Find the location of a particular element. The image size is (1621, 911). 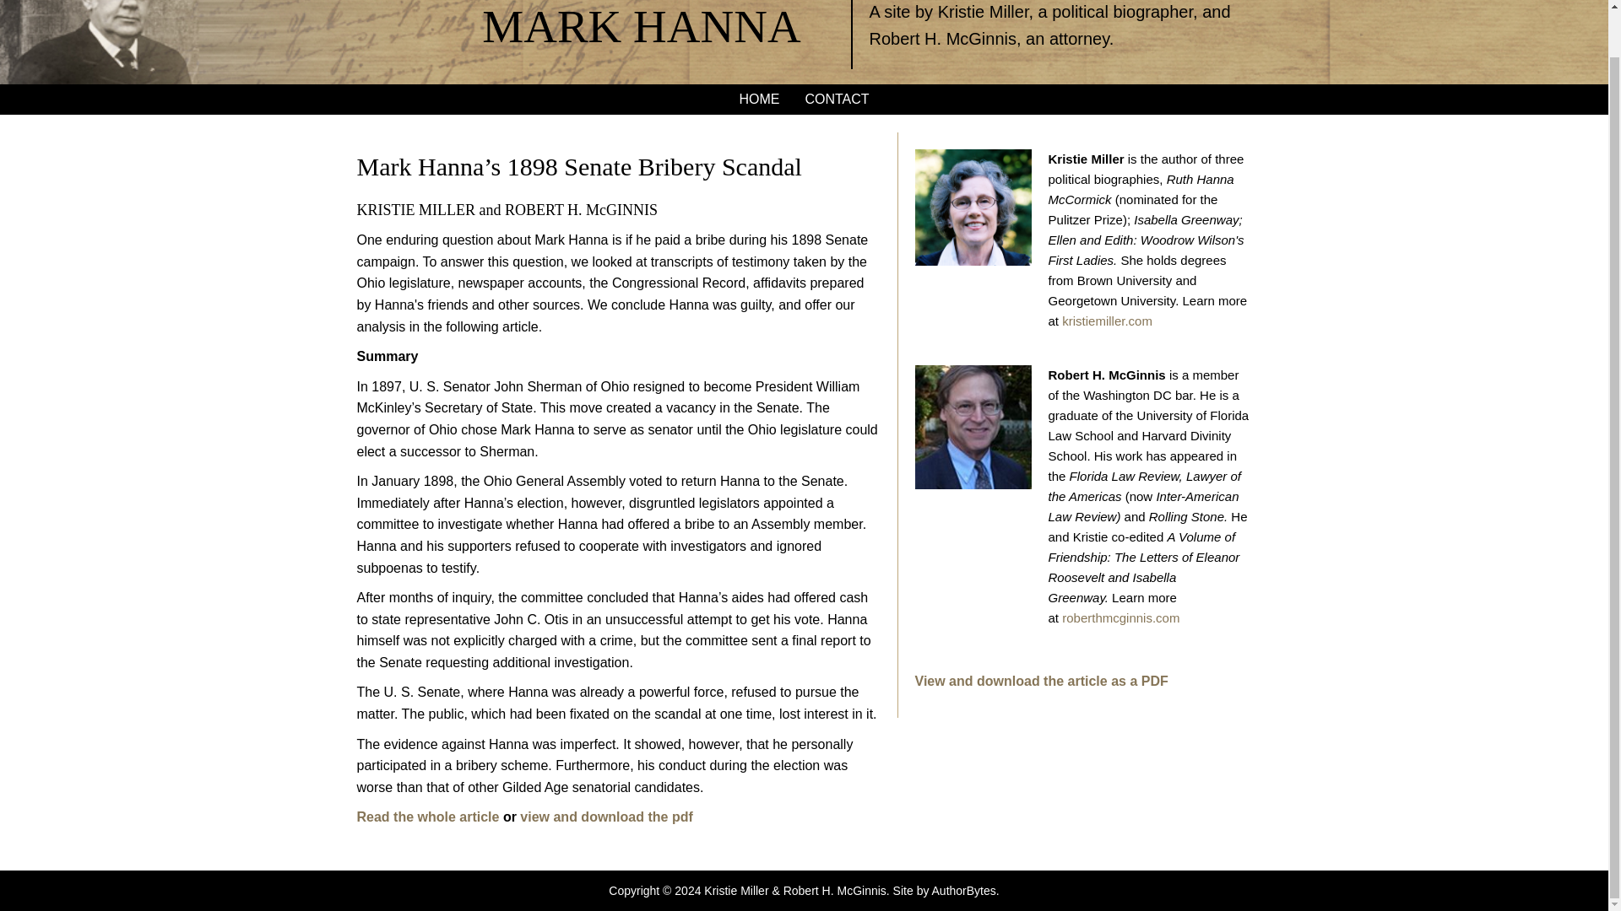

kristiemiller-headshot is located at coordinates (973, 208).